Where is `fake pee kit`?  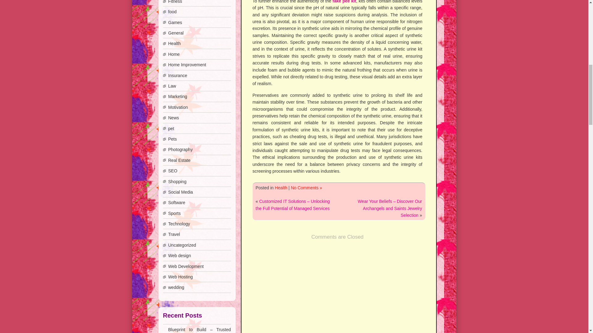
fake pee kit is located at coordinates (344, 2).